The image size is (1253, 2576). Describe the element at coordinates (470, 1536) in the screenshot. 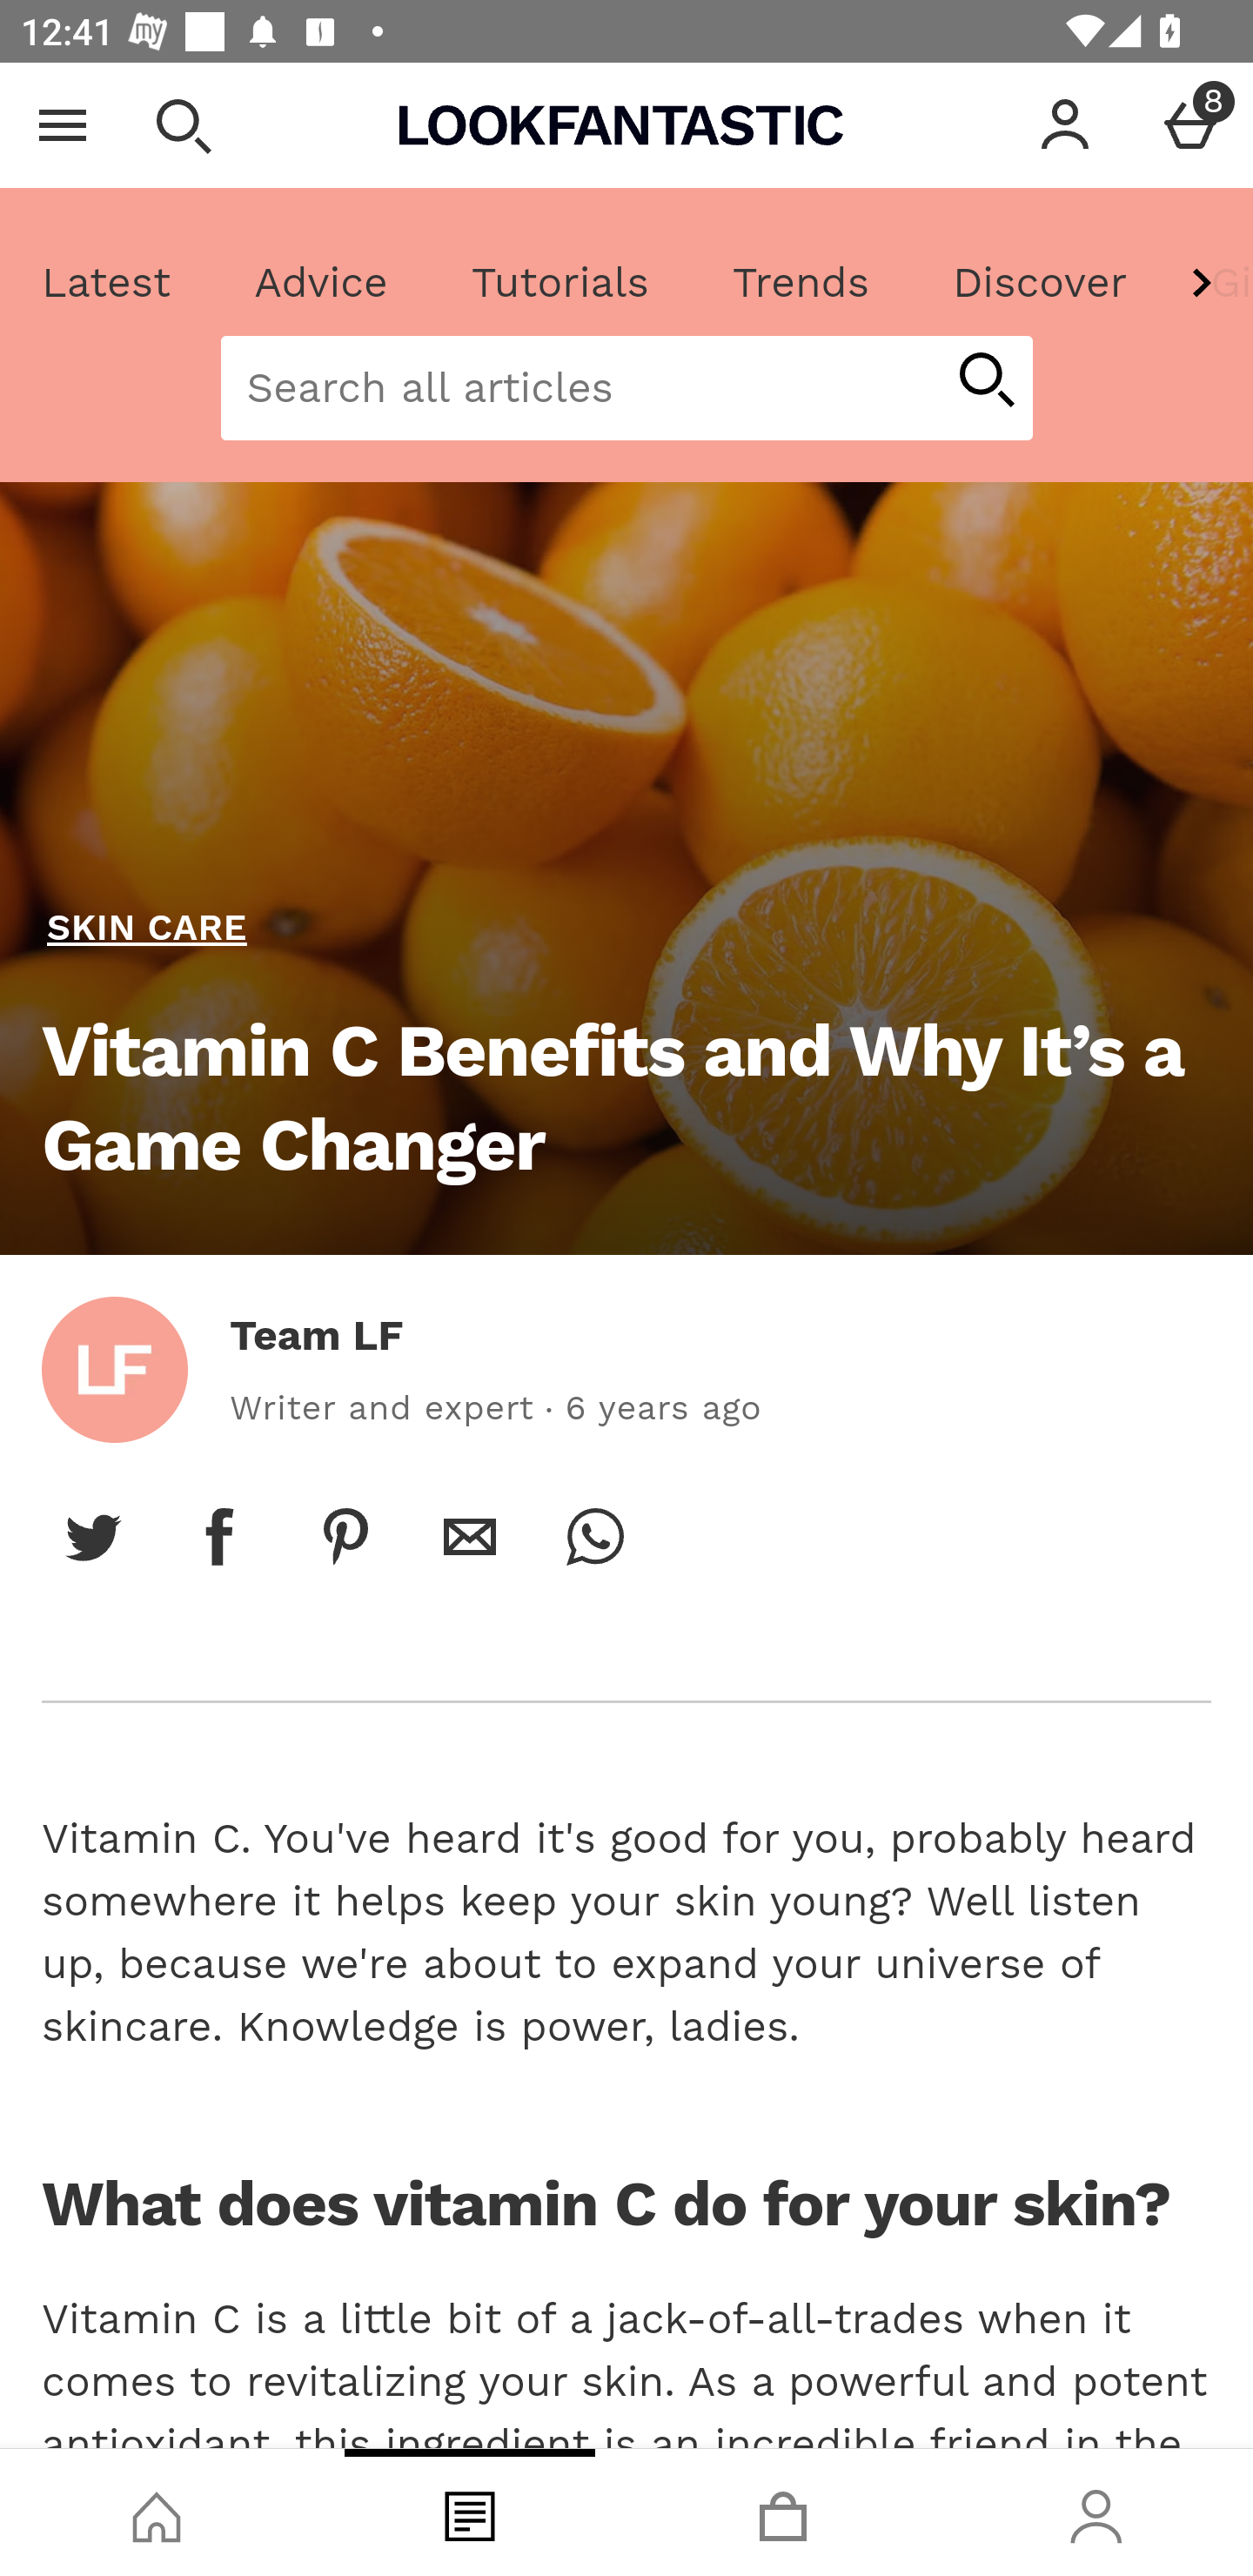

I see `Share this by Email` at that location.